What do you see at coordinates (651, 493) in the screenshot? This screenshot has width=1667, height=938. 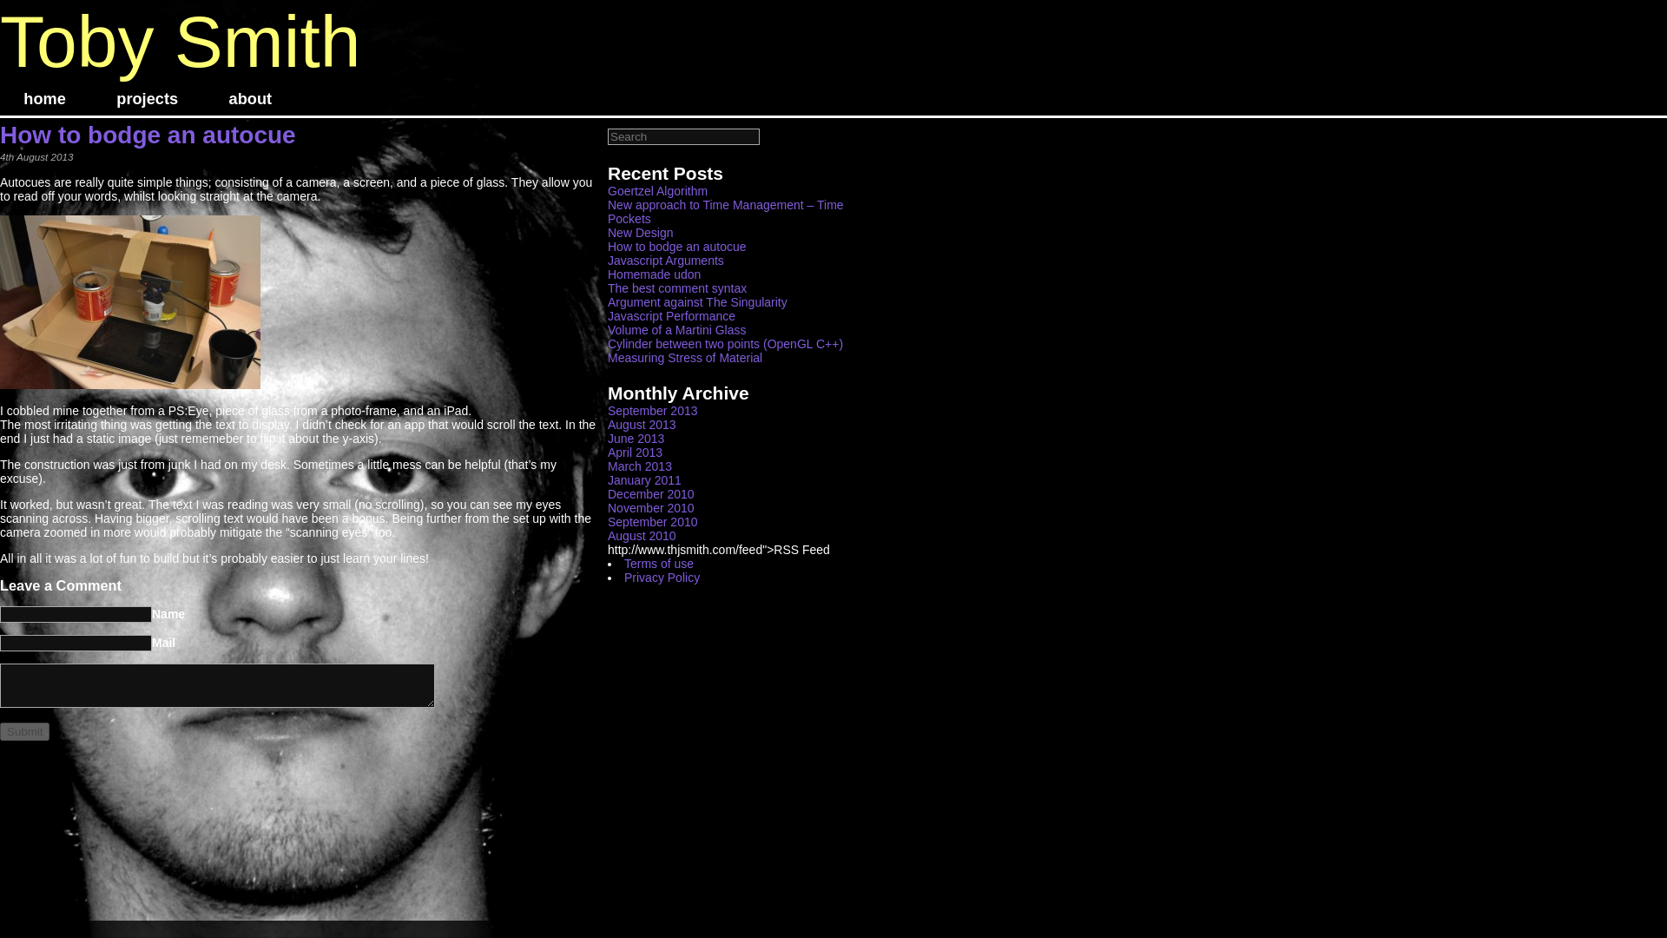 I see `December 2010` at bounding box center [651, 493].